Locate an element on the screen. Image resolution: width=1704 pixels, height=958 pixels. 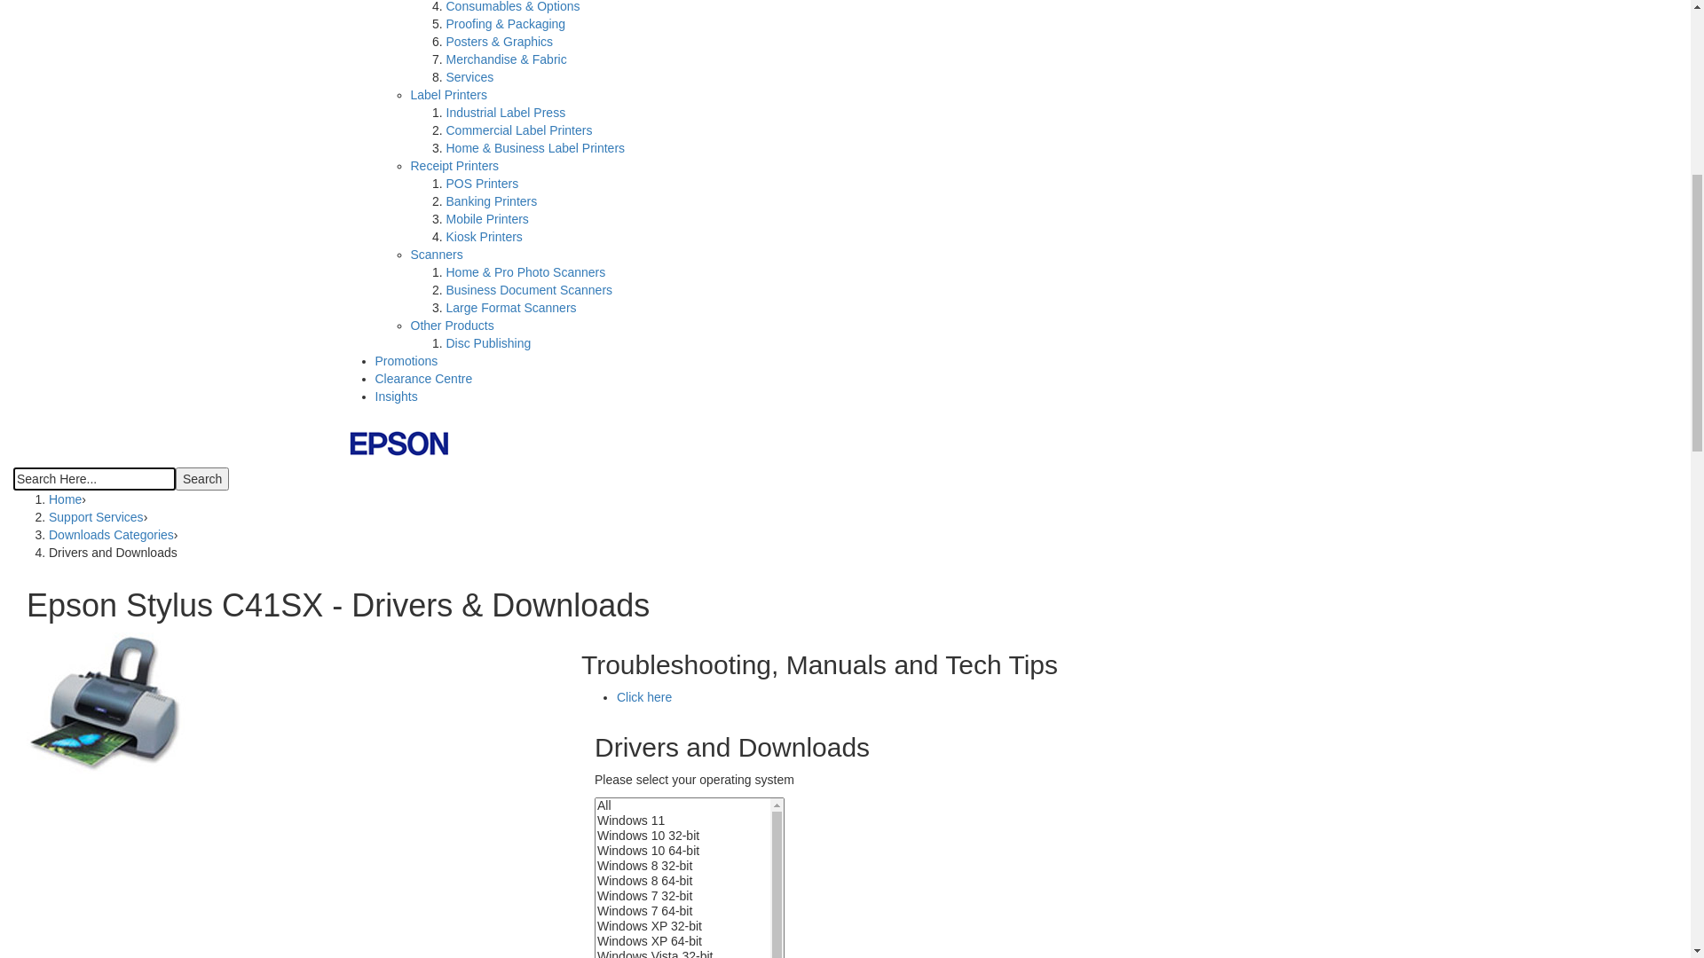
Product Registration is located at coordinates (408, 153).